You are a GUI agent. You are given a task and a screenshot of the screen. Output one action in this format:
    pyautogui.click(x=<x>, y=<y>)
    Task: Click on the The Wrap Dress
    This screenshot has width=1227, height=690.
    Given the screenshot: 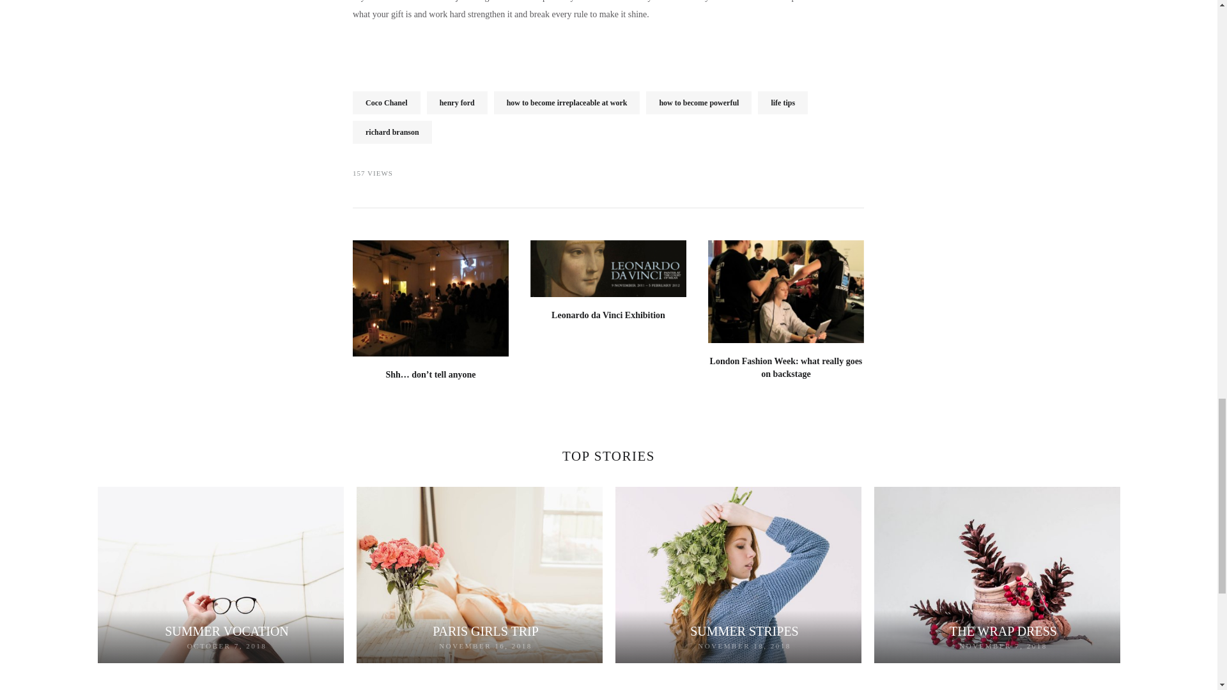 What is the action you would take?
    pyautogui.click(x=1003, y=631)
    